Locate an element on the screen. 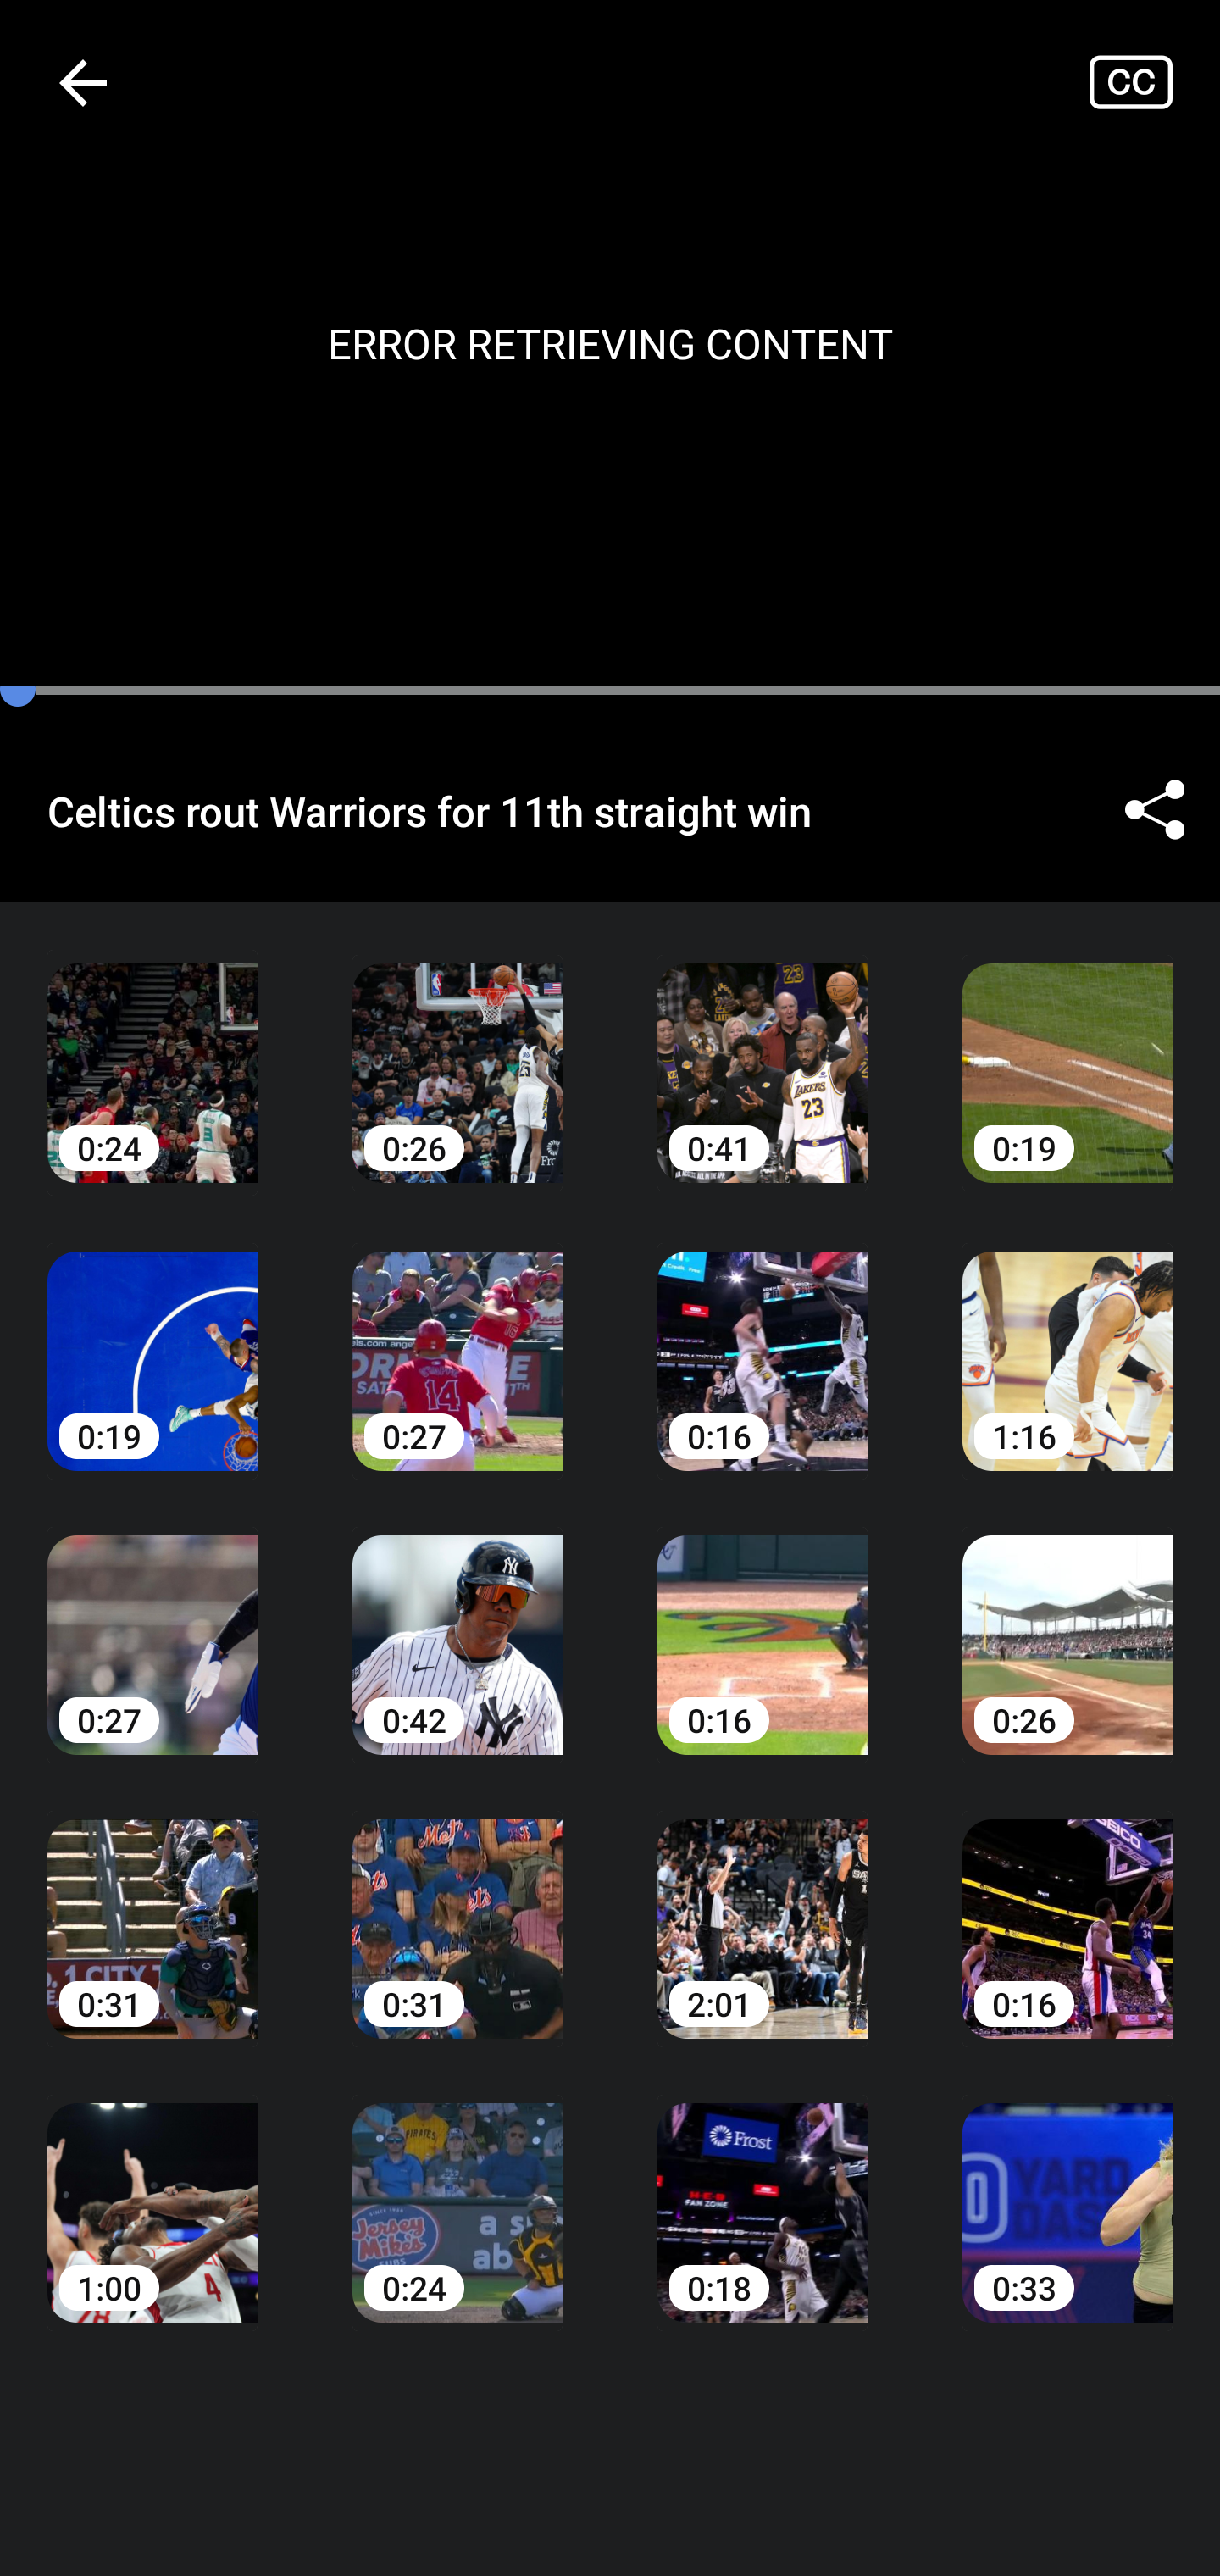  0:27 is located at coordinates (457, 1336).